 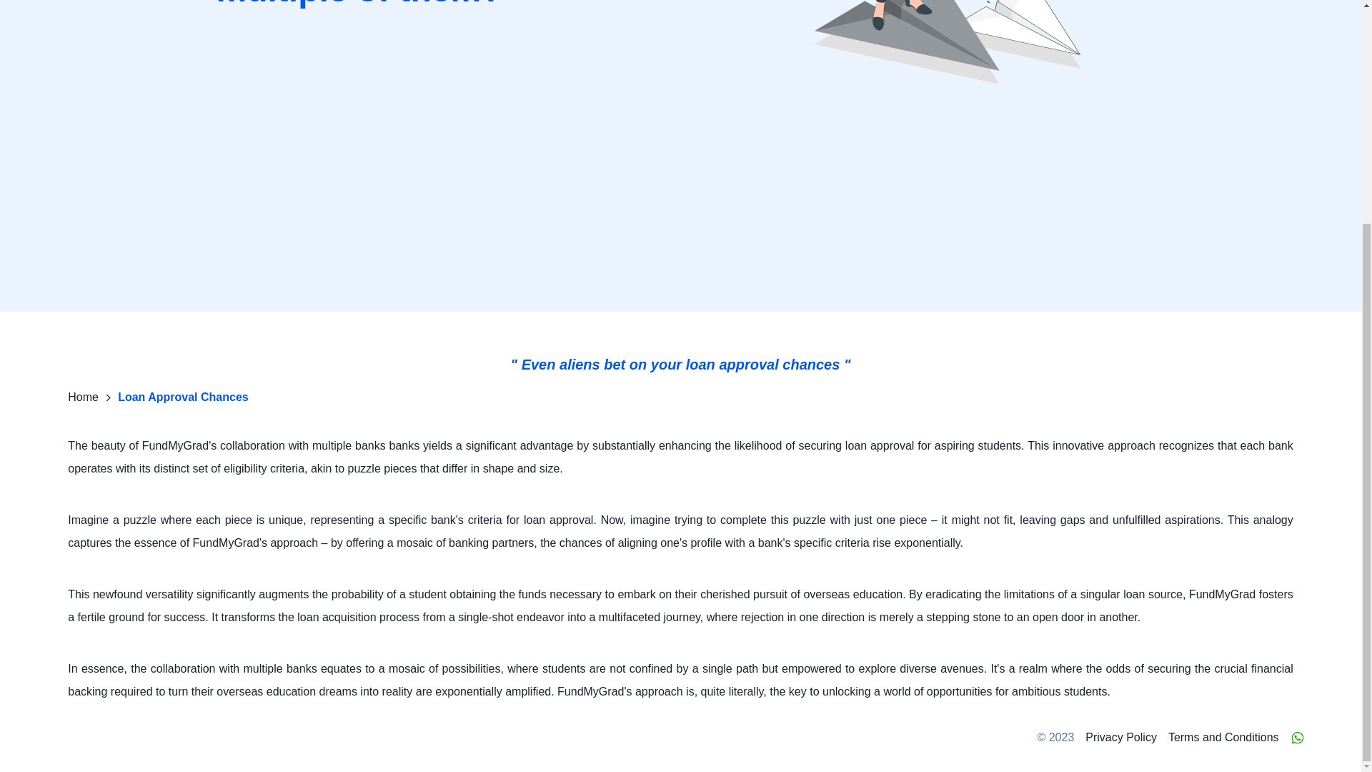 I want to click on Terms and Conditions, so click(x=1223, y=738).